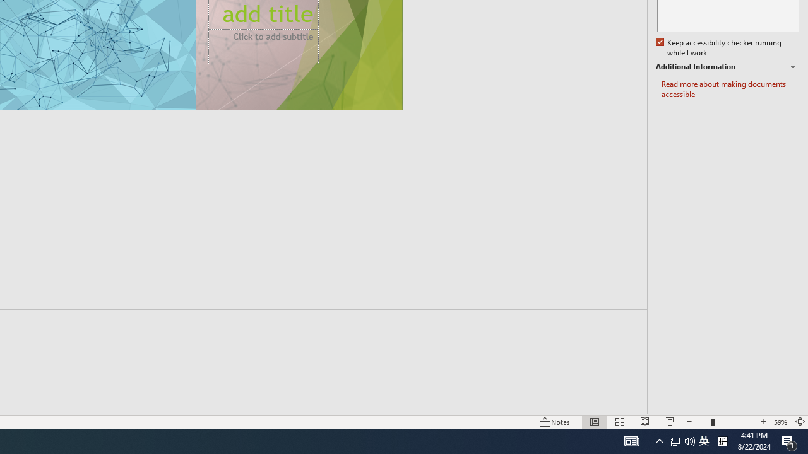 The image size is (808, 454). Describe the element at coordinates (780, 421) in the screenshot. I see `Zoom 59%` at that location.